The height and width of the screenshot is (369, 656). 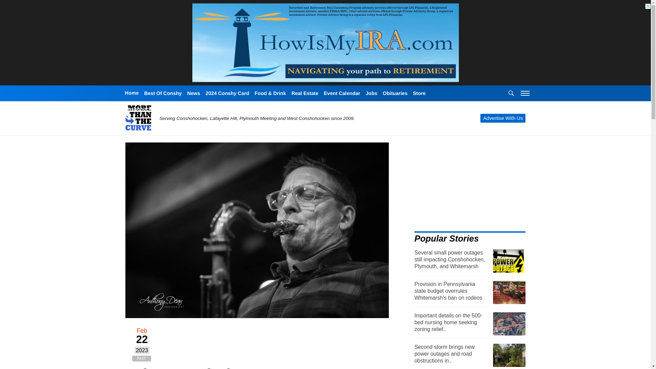 I want to click on Best Of Conshy, so click(x=163, y=94).